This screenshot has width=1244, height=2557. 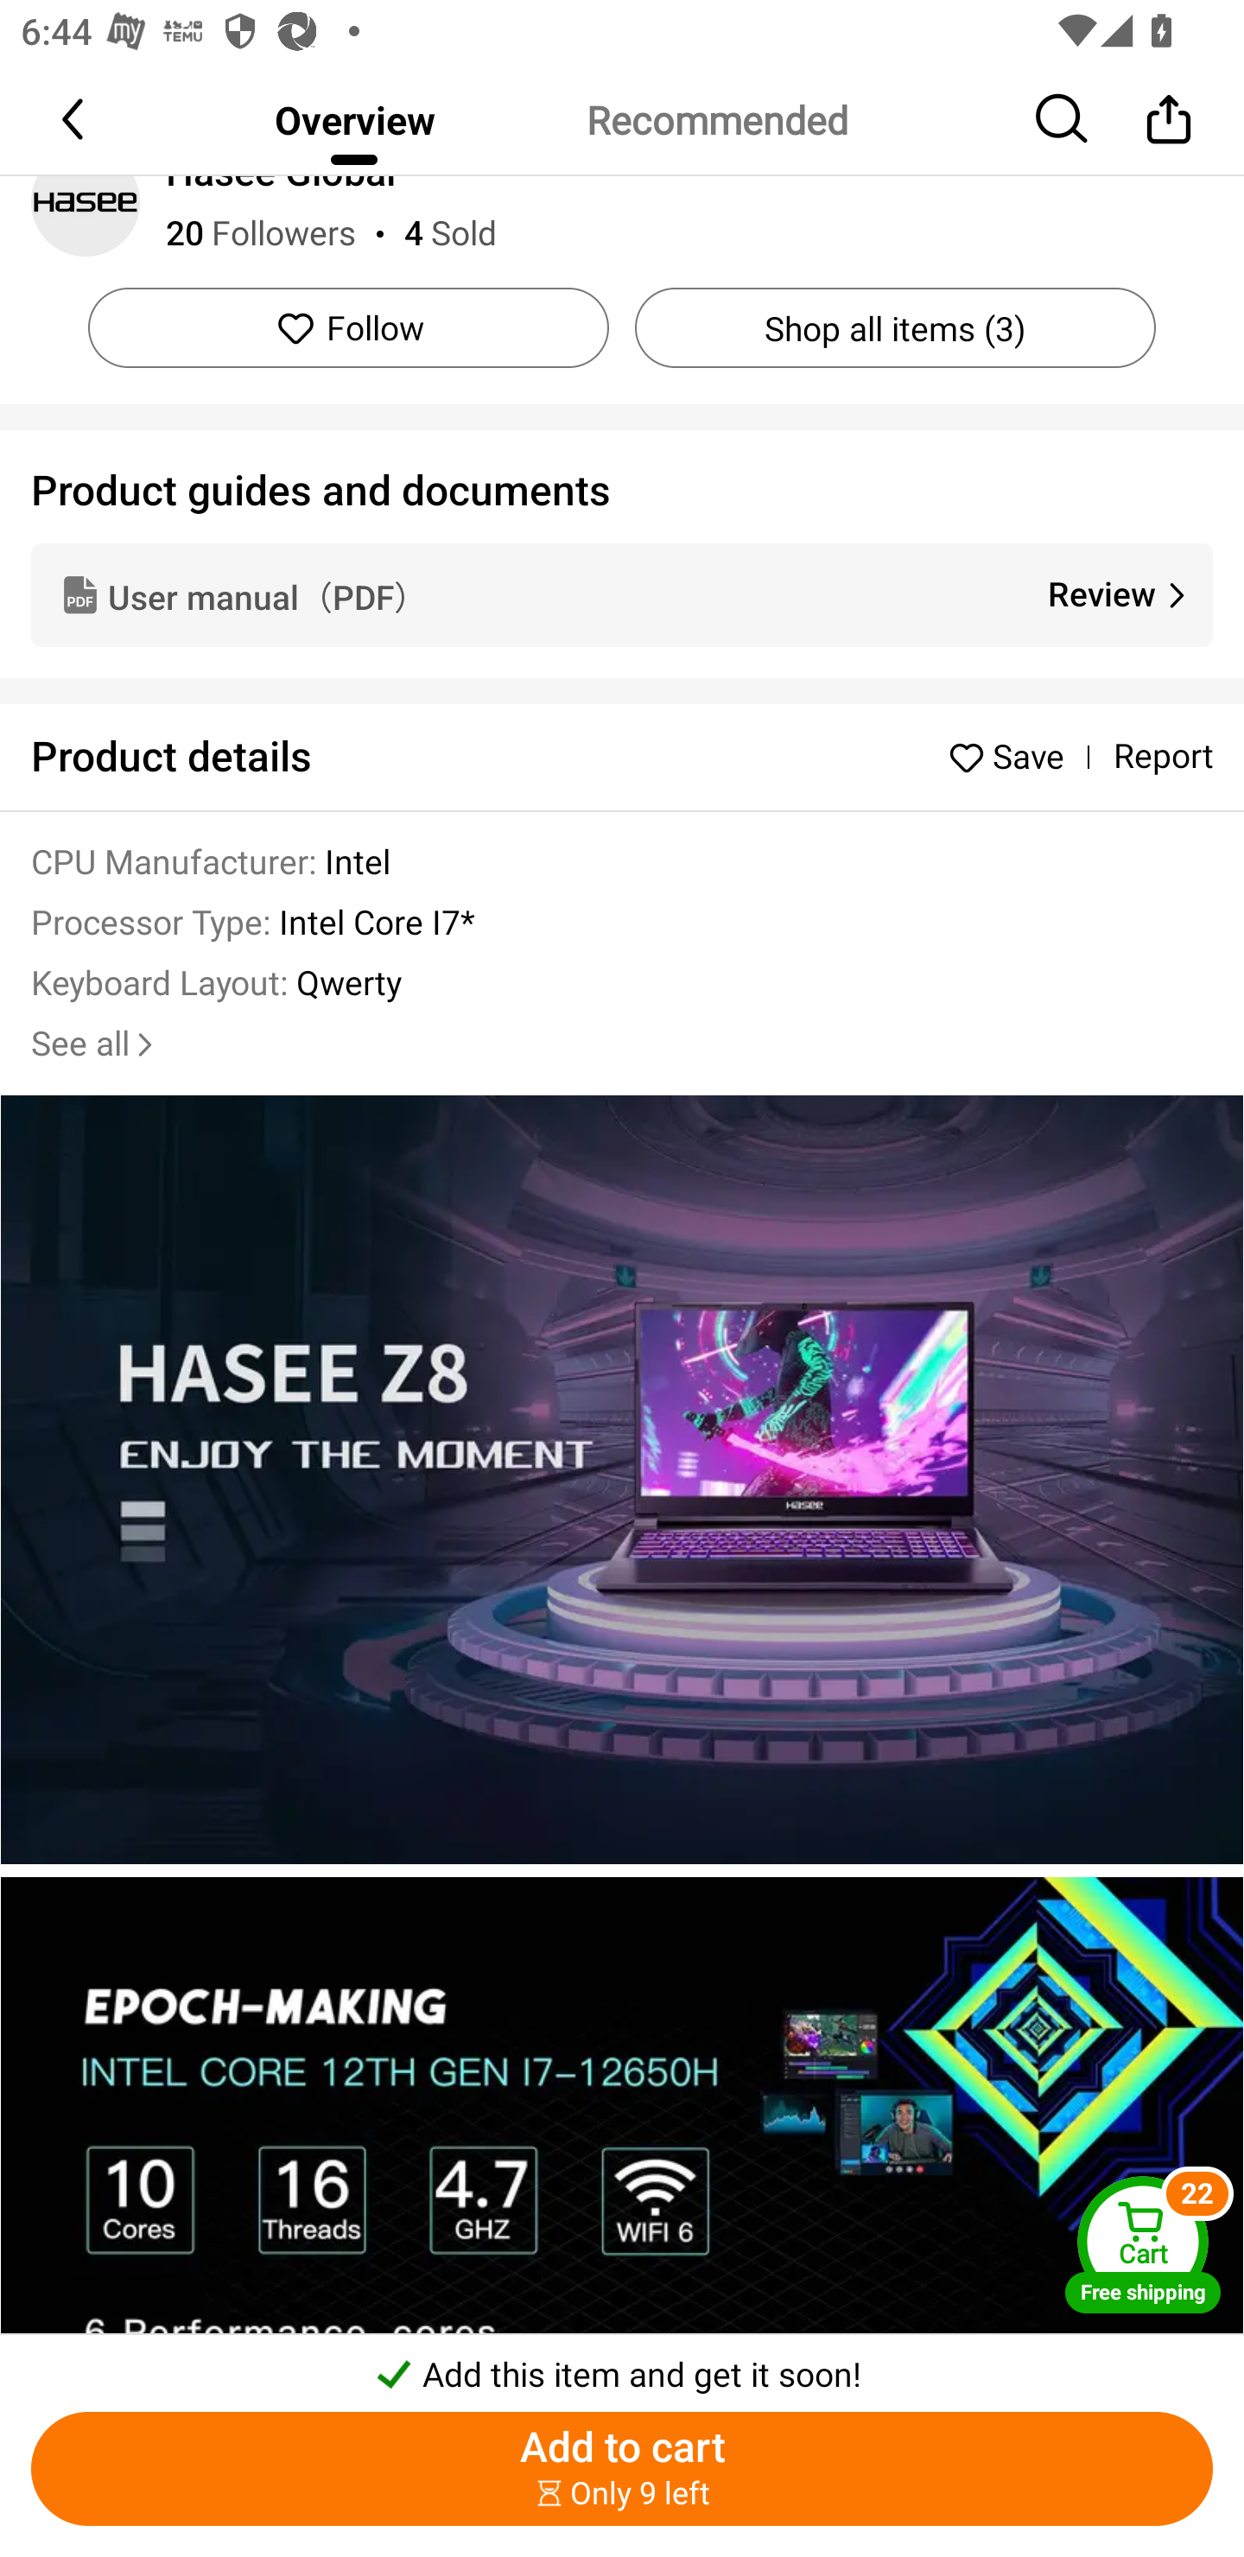 What do you see at coordinates (1168, 118) in the screenshot?
I see `Share` at bounding box center [1168, 118].